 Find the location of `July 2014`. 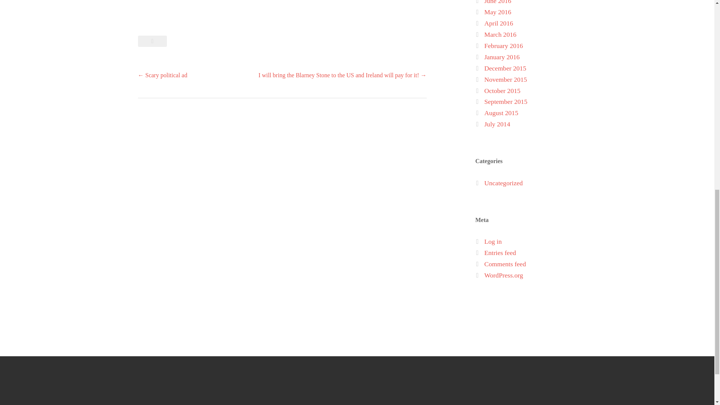

July 2014 is located at coordinates (497, 124).